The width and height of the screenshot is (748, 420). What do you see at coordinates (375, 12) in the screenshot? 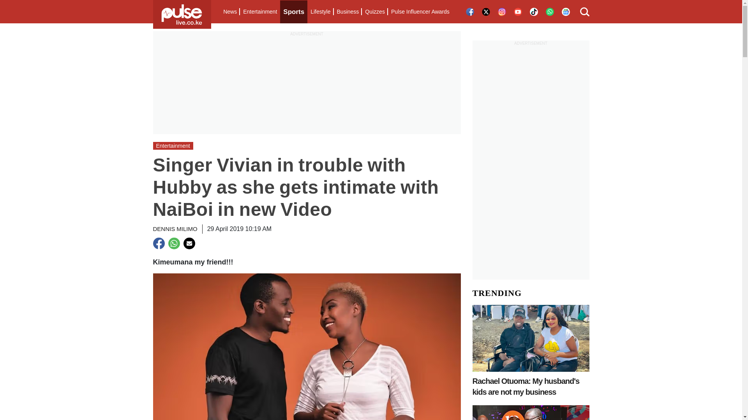
I see `Quizzes` at bounding box center [375, 12].